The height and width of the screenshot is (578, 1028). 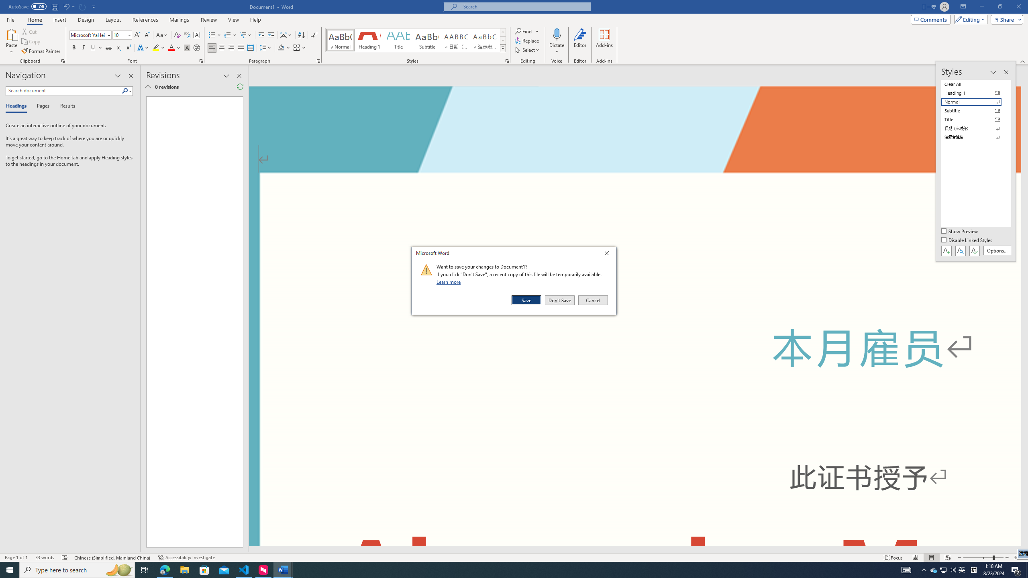 I want to click on Dictate, so click(x=557, y=41).